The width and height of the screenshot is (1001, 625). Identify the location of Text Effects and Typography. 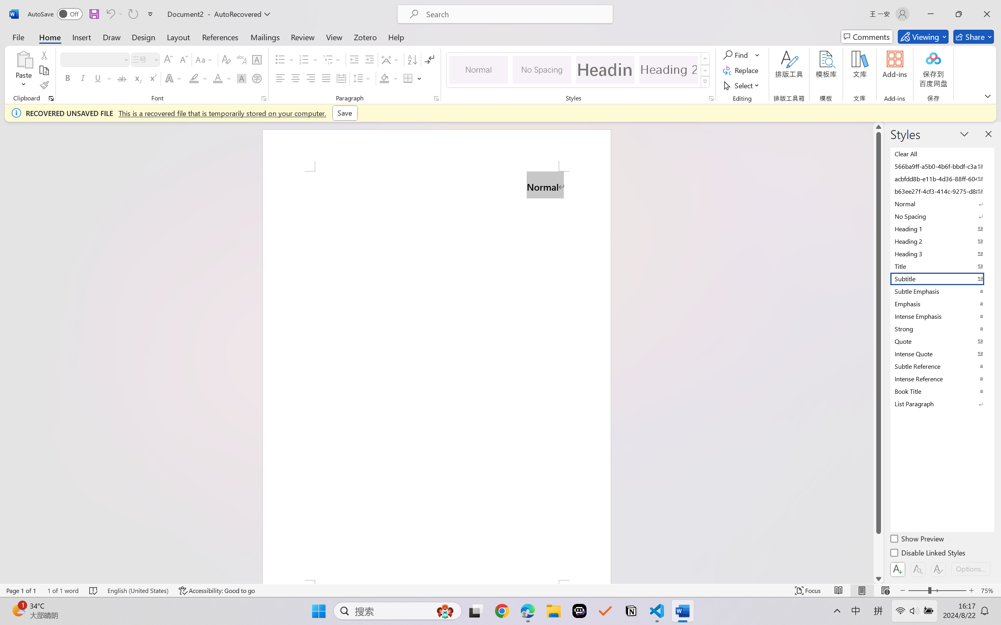
(174, 78).